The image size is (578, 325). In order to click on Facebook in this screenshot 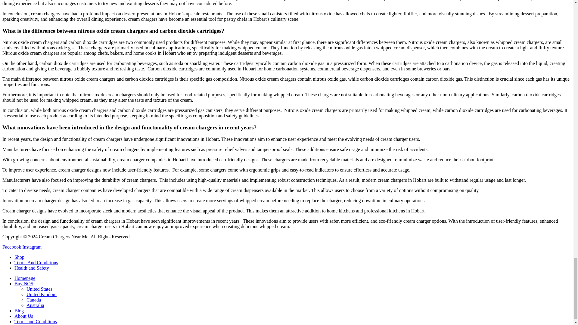, I will do `click(12, 247)`.